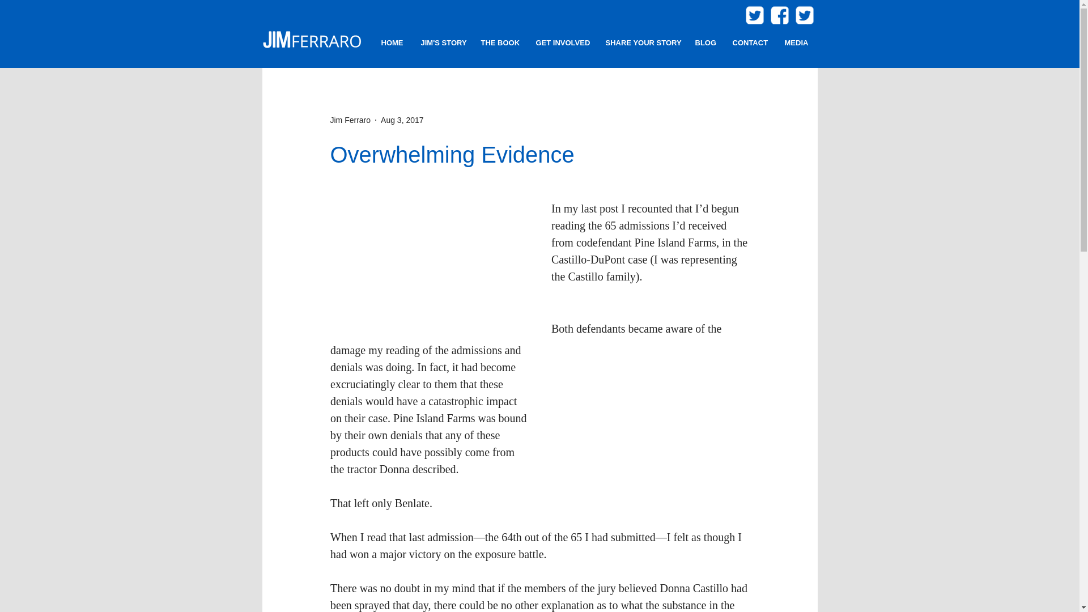  I want to click on HOME, so click(392, 43).